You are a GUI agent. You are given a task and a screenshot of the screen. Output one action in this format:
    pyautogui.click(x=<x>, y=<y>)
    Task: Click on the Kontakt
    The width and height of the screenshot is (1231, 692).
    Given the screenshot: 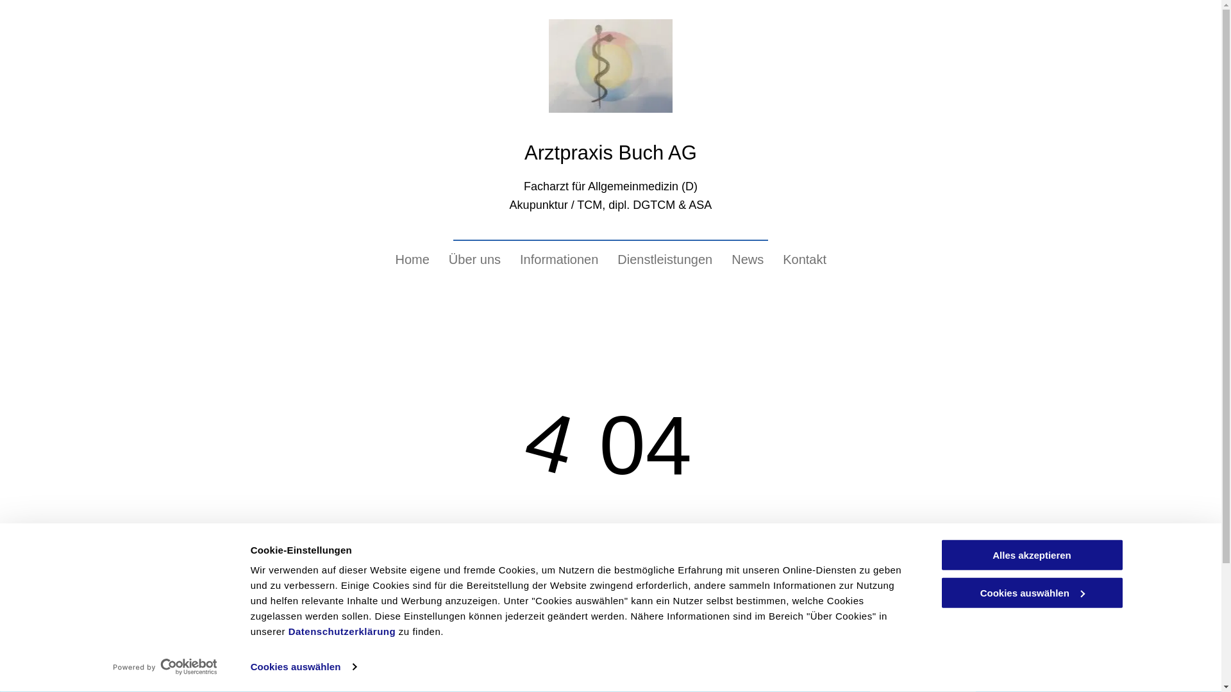 What is the action you would take?
    pyautogui.click(x=805, y=260)
    